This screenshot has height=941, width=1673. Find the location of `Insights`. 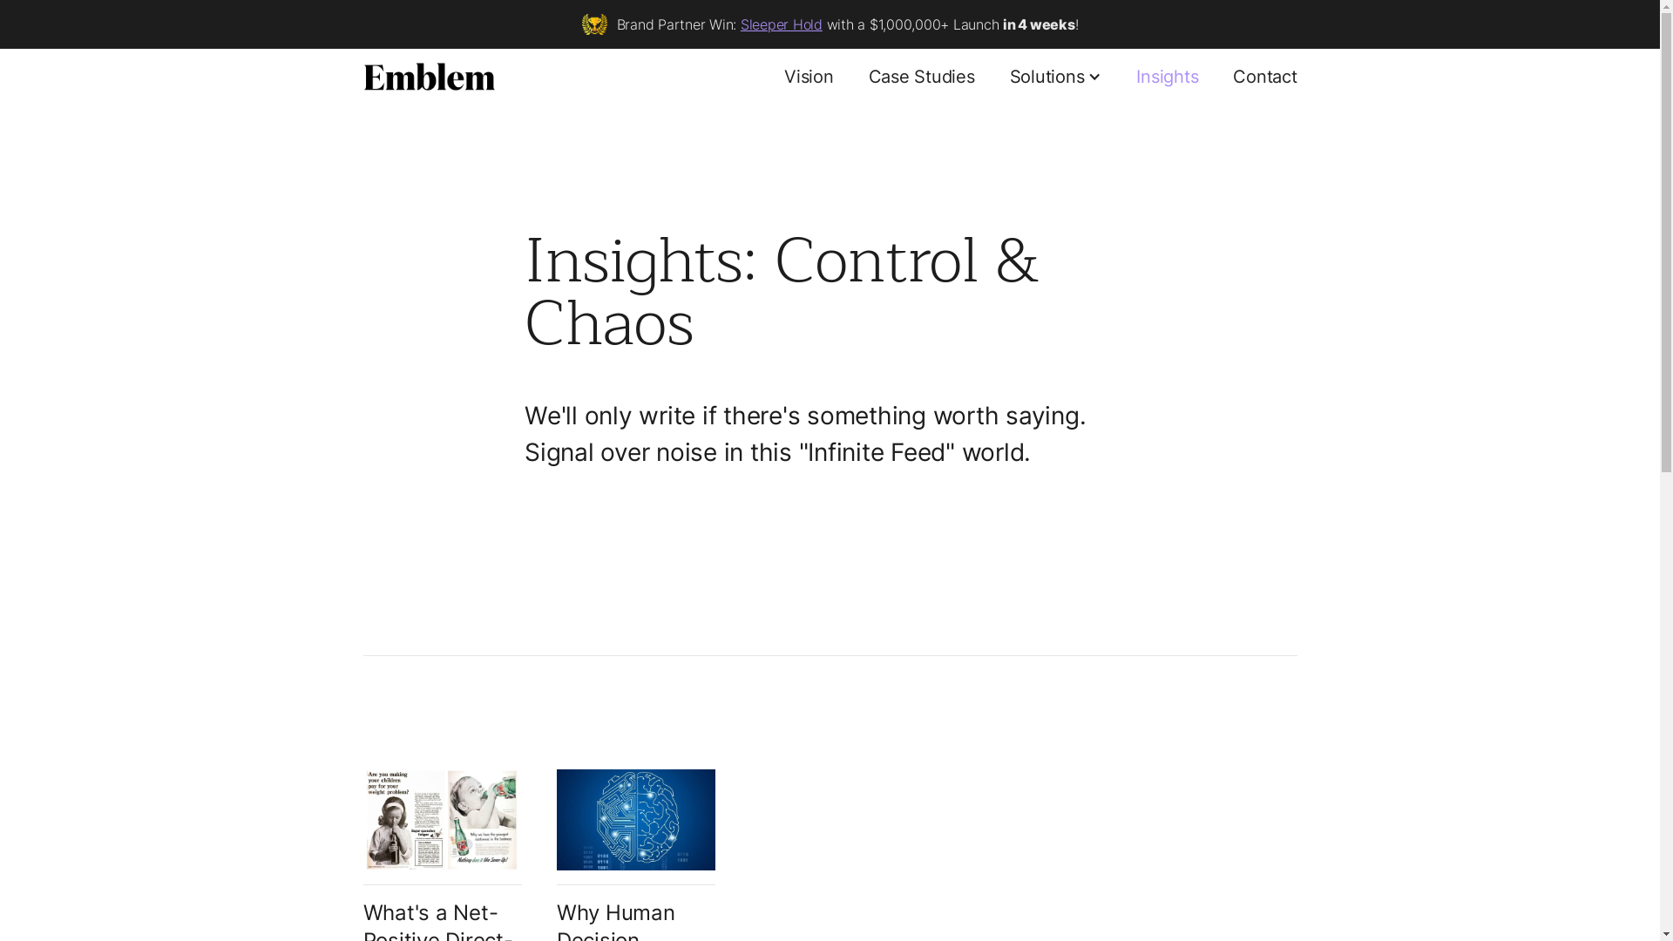

Insights is located at coordinates (1168, 77).